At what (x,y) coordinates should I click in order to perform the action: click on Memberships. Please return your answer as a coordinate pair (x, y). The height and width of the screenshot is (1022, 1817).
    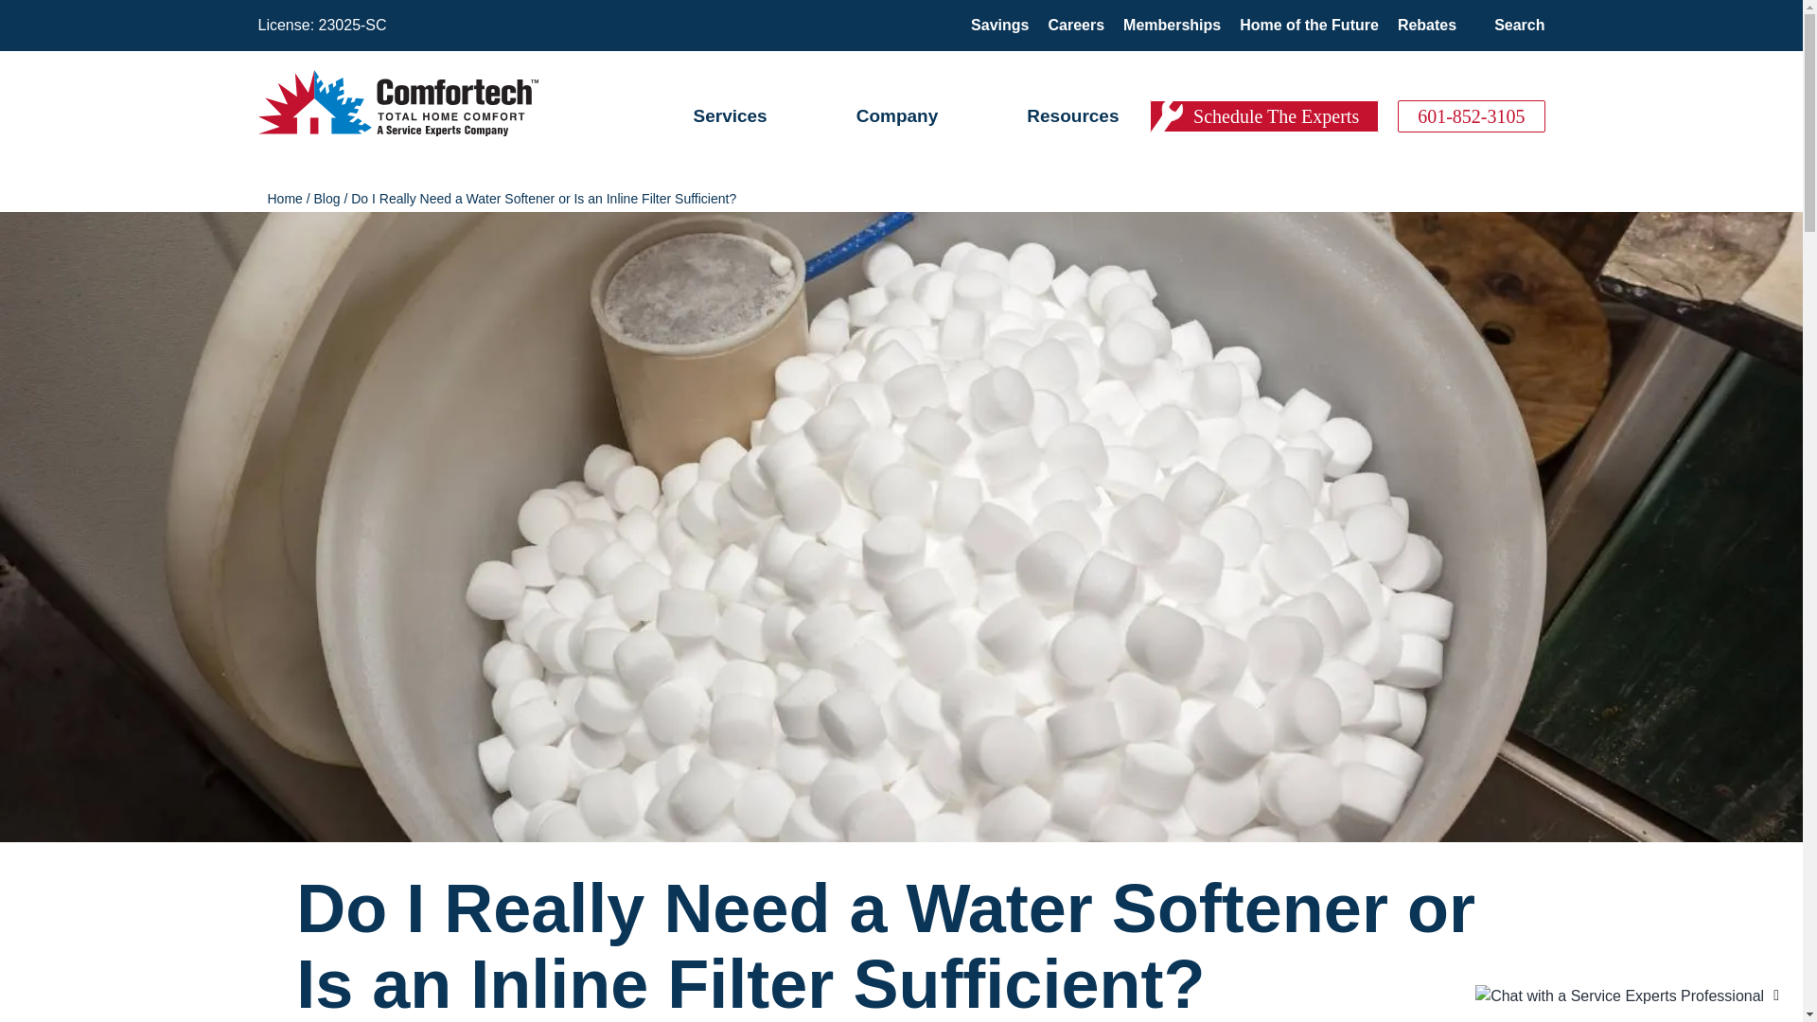
    Looking at the image, I should click on (1172, 25).